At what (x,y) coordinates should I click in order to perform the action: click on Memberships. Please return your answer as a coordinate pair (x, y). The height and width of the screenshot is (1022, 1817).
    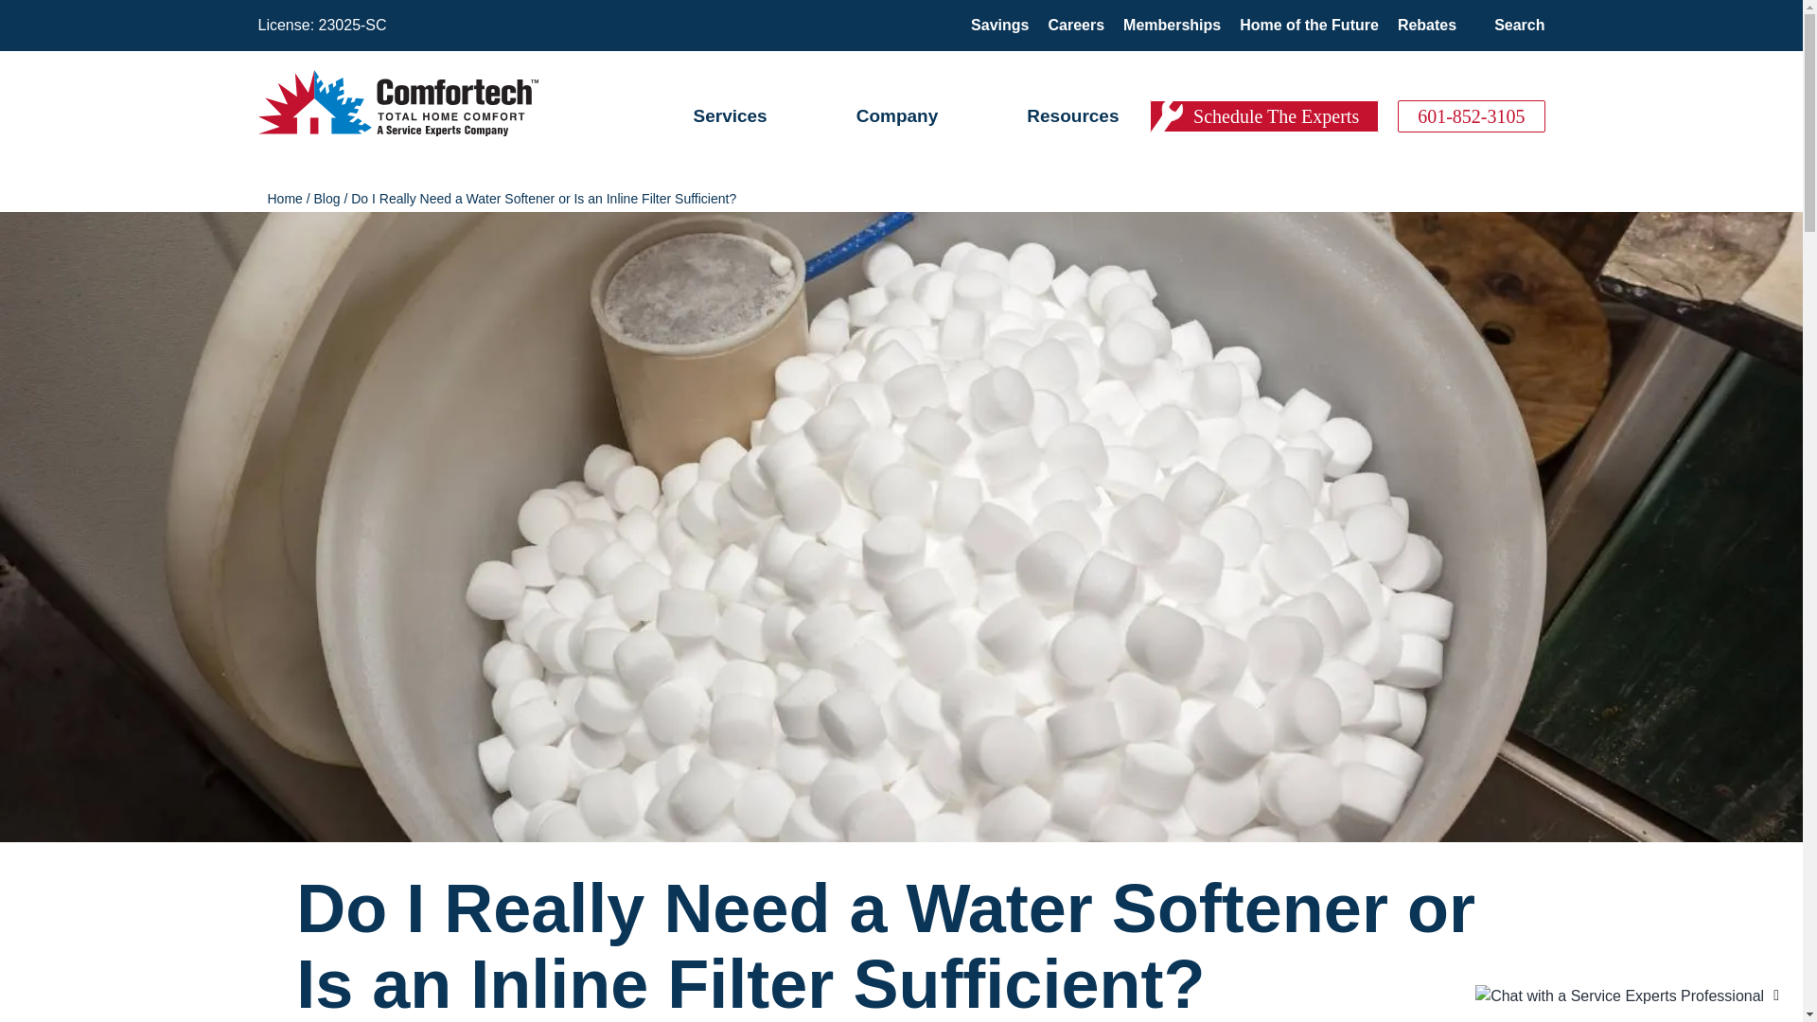
    Looking at the image, I should click on (1172, 25).